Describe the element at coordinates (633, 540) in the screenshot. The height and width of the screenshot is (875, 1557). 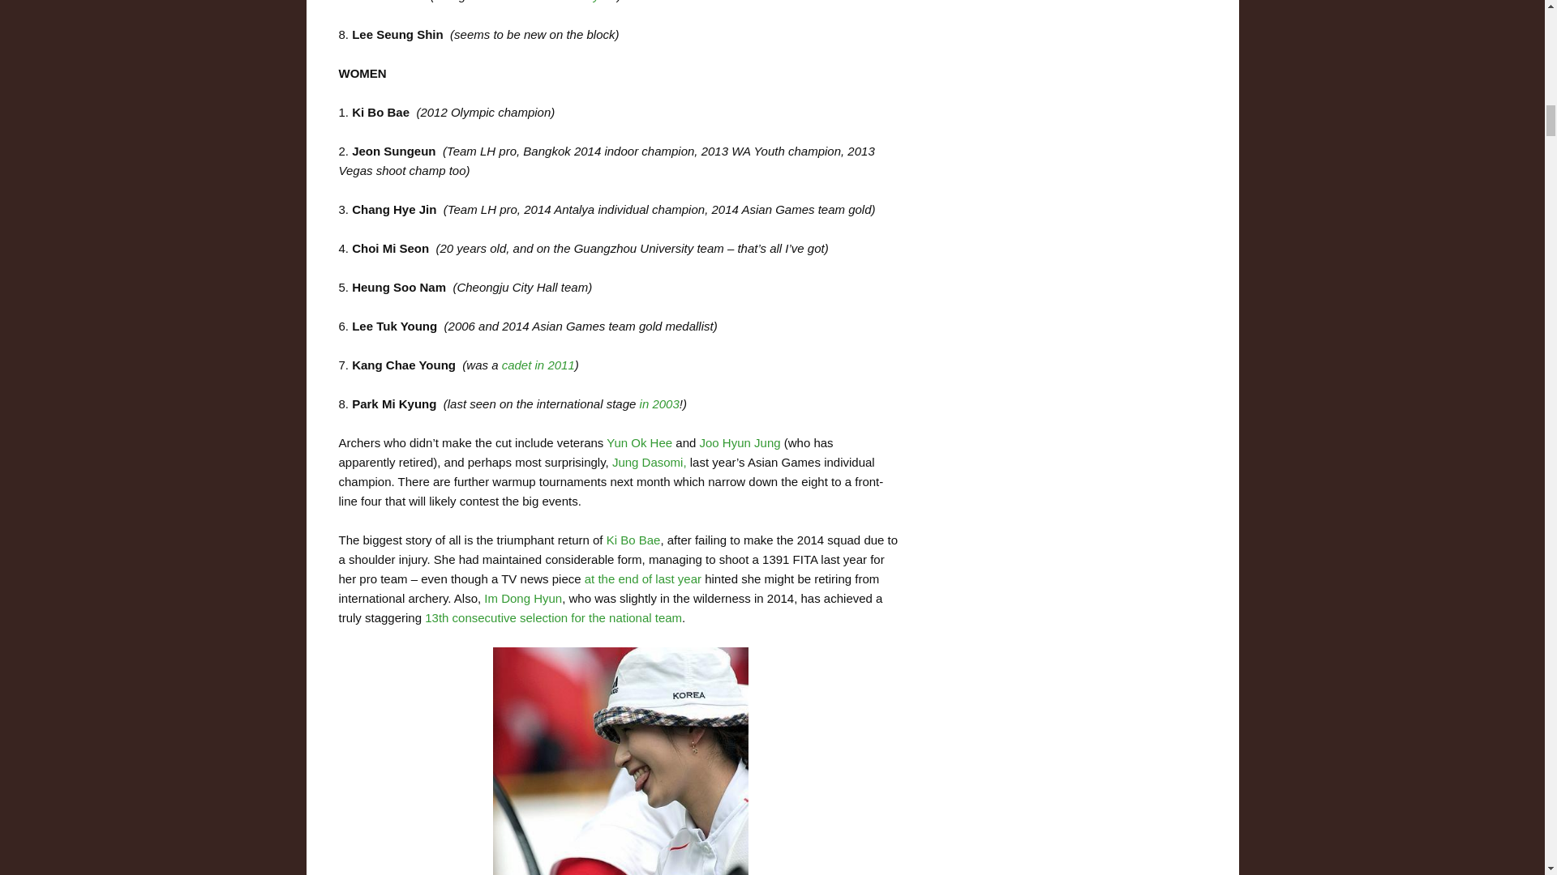
I see `Ki Bo Bae` at that location.